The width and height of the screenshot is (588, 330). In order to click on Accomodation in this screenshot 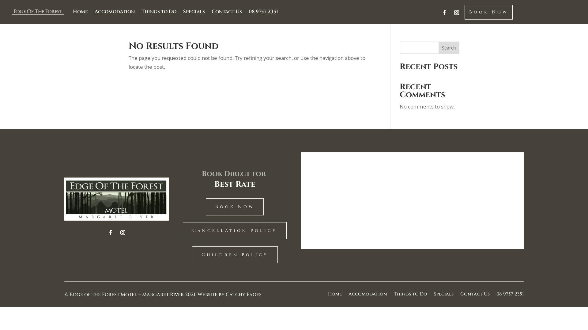, I will do `click(368, 295)`.